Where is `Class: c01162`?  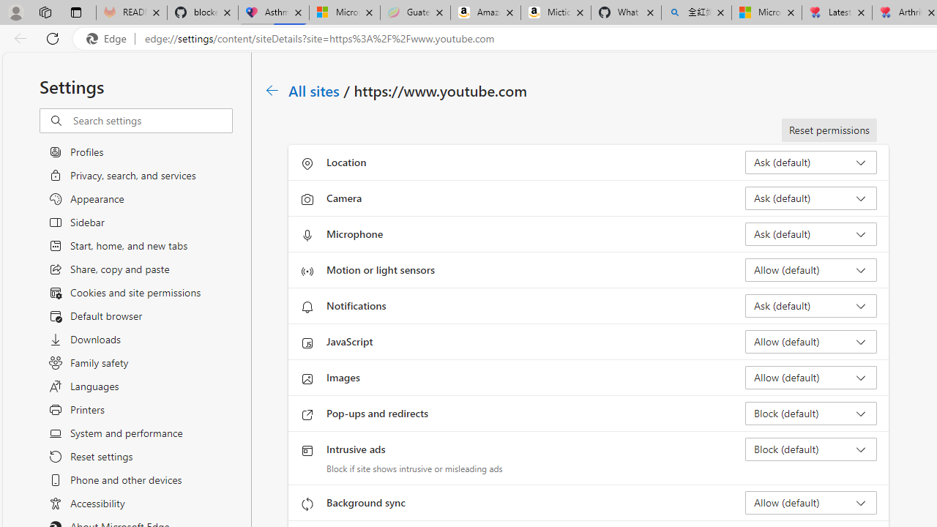
Class: c01162 is located at coordinates (272, 90).